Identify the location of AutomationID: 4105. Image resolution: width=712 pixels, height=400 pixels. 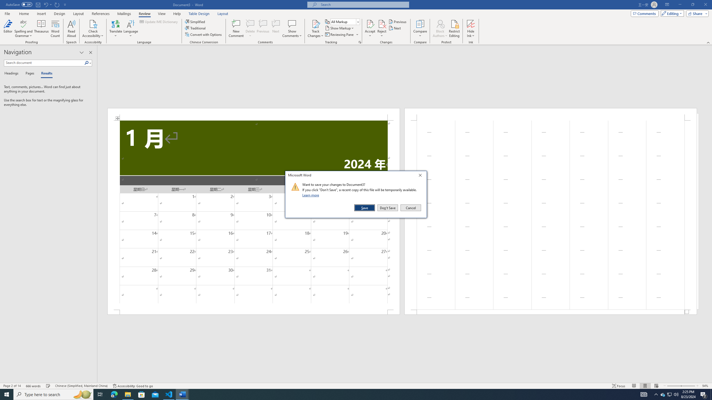
(644, 394).